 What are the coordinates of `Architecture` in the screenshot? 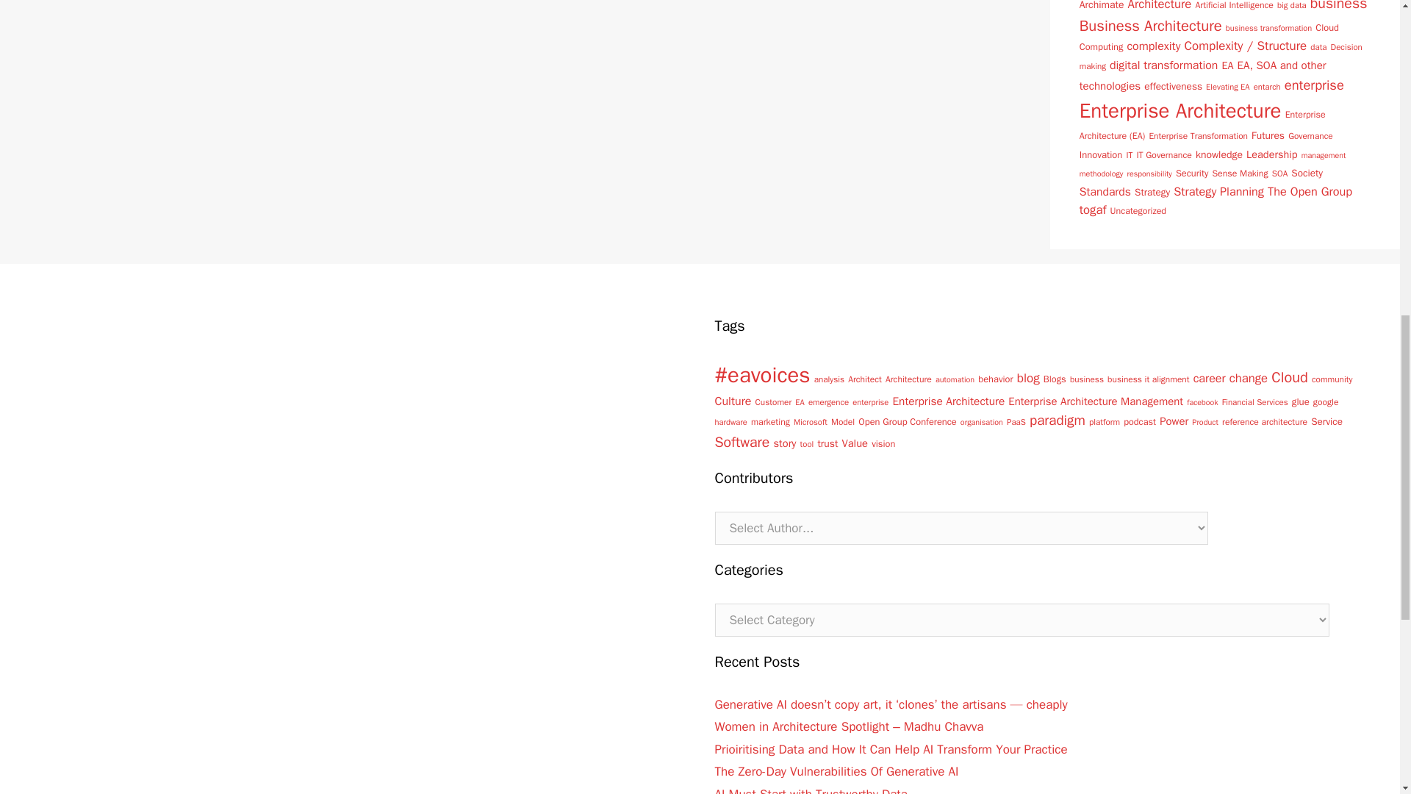 It's located at (1160, 6).